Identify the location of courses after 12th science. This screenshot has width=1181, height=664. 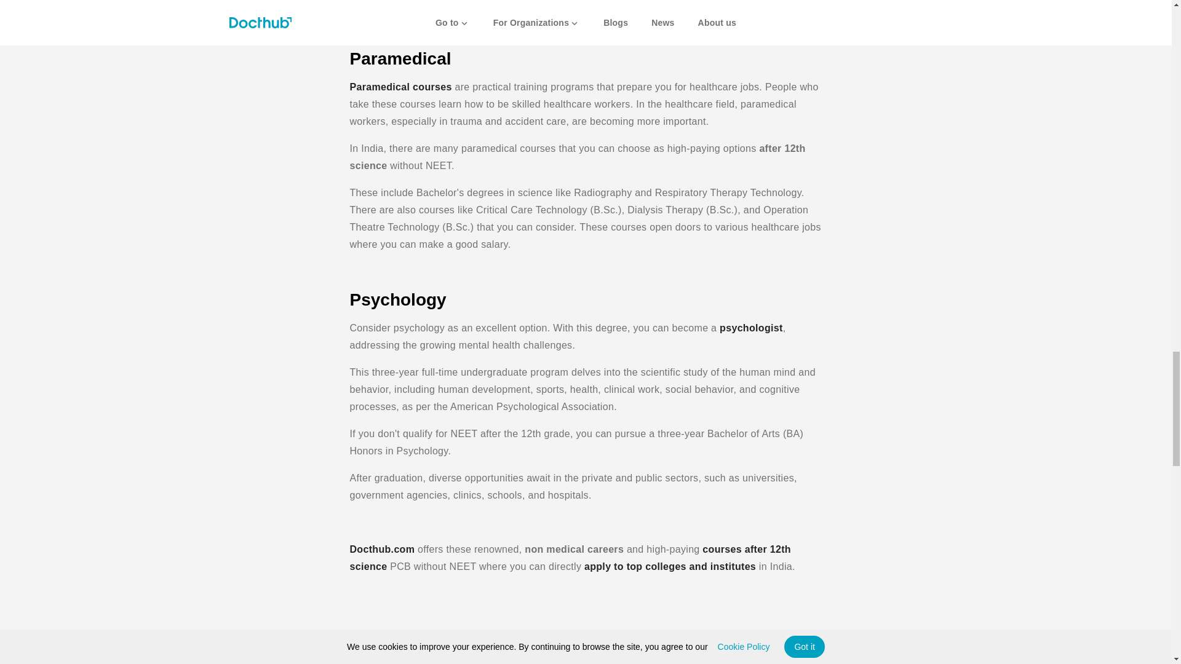
(570, 557).